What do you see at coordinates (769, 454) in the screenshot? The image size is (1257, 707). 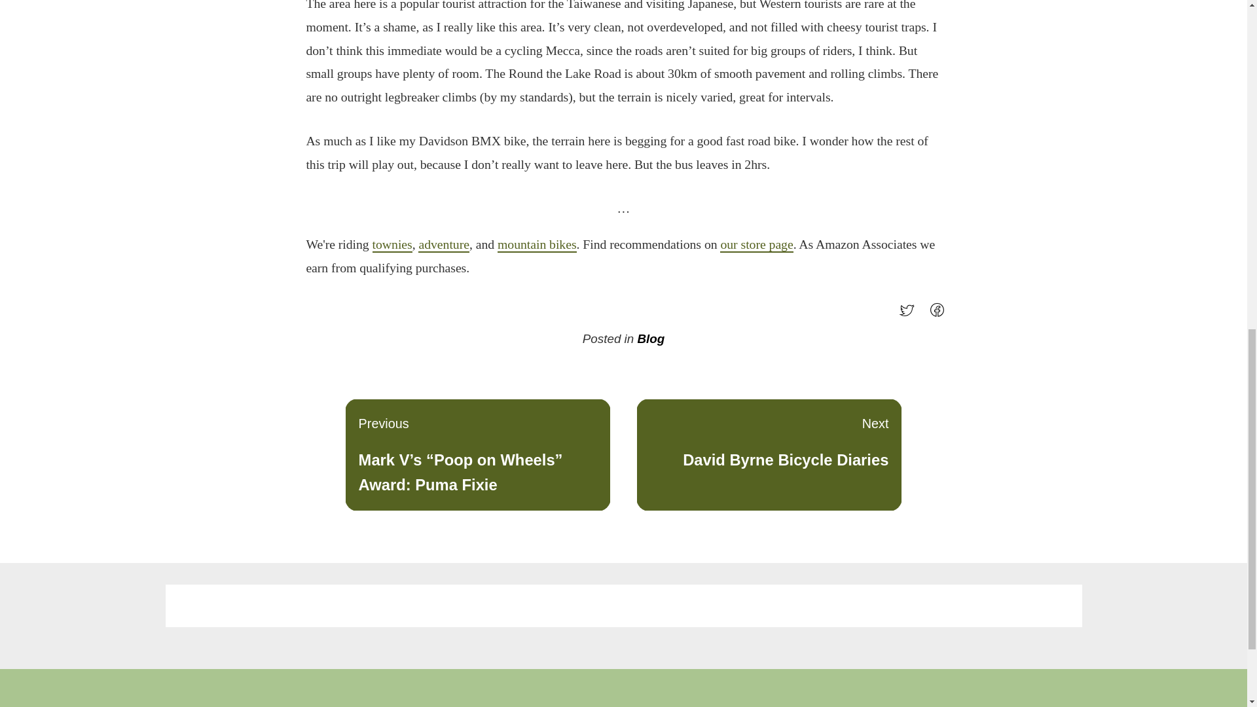 I see `mountain bikes` at bounding box center [769, 454].